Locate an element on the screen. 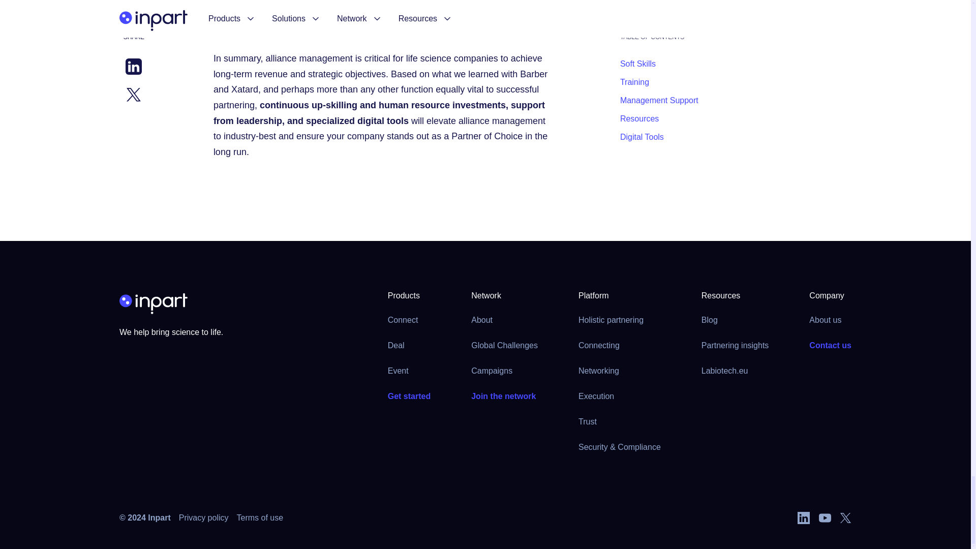  Networking is located at coordinates (599, 372).